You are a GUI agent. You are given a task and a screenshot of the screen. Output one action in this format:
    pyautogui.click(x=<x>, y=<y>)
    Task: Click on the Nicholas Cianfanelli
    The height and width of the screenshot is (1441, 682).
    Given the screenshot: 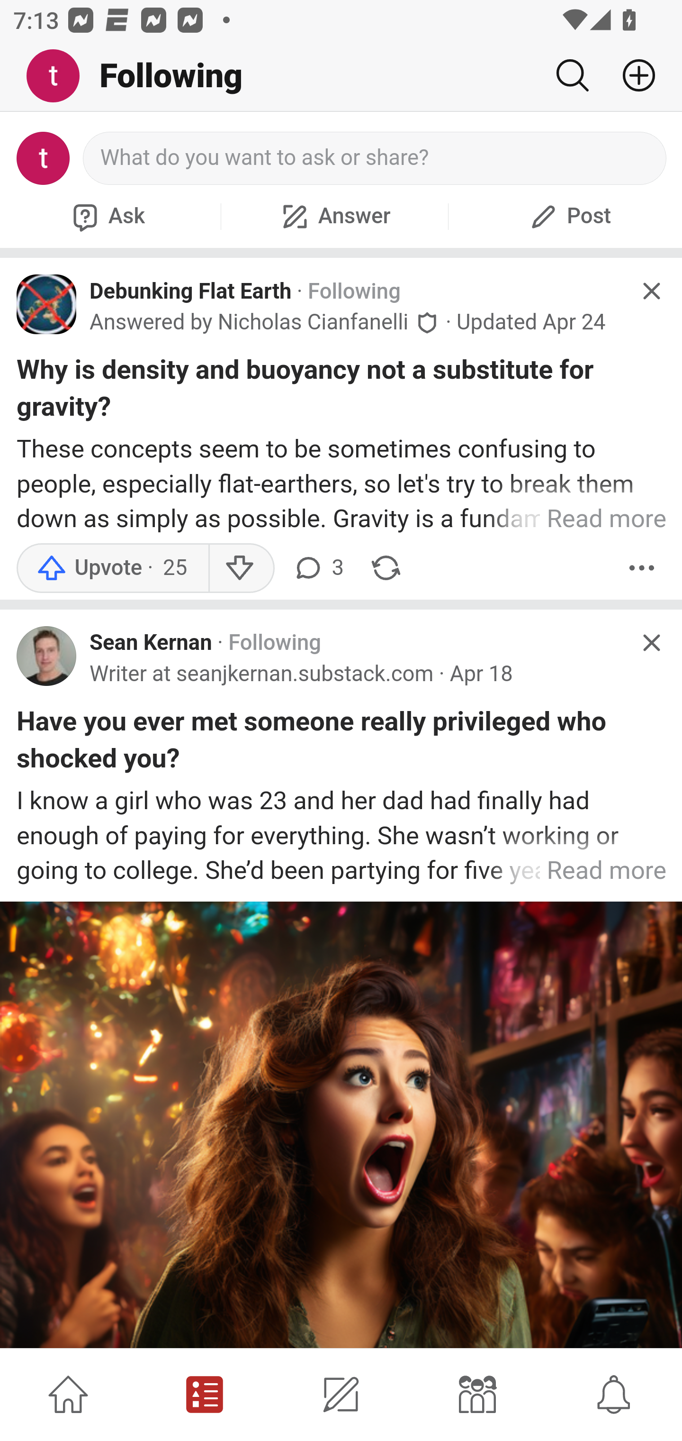 What is the action you would take?
    pyautogui.click(x=313, y=322)
    